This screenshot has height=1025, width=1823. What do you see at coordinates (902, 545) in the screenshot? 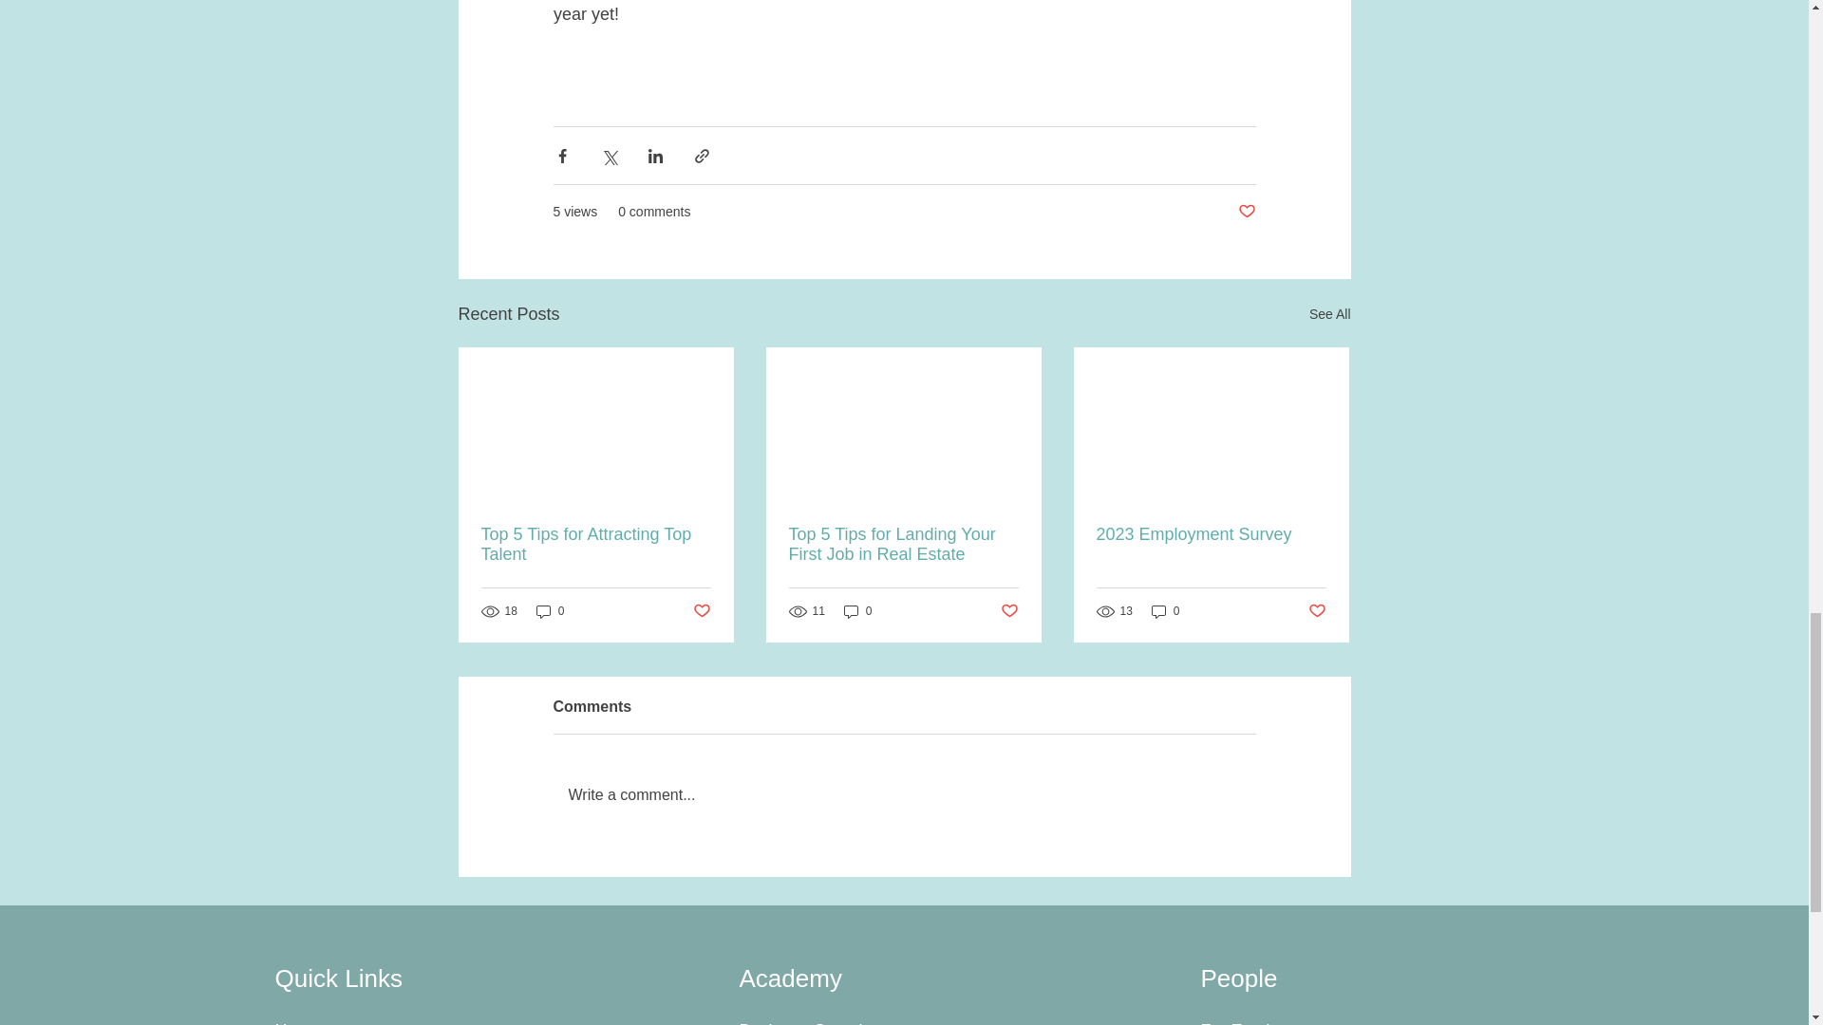
I see `Top 5 Tips for Landing Your First Job in Real Estate` at bounding box center [902, 545].